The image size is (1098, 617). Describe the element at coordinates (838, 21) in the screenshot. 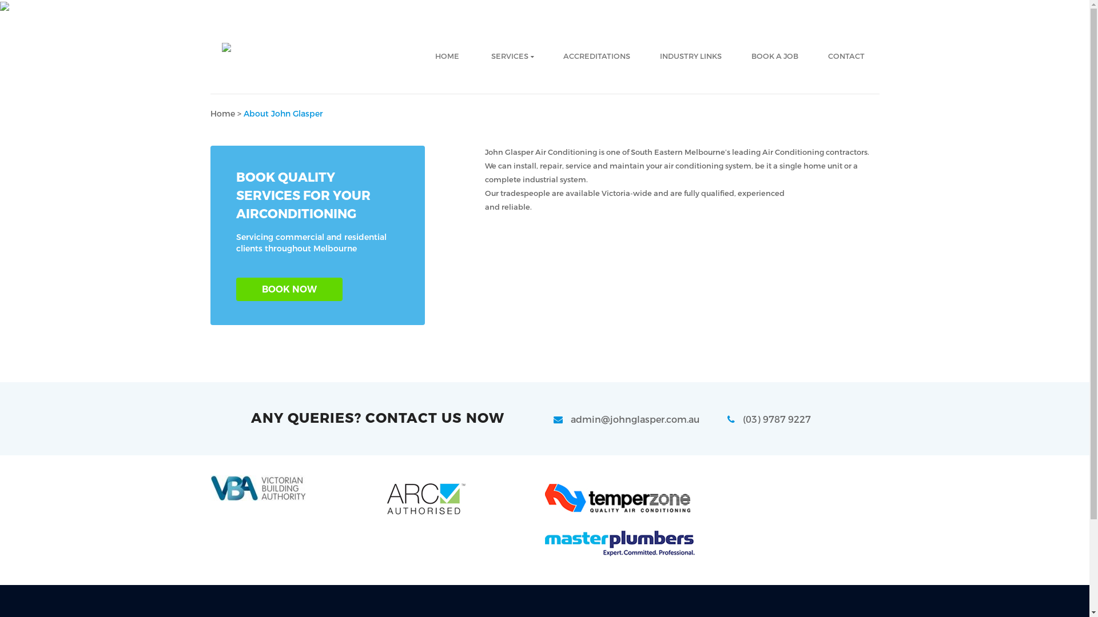

I see `(03) 9787 9227` at that location.